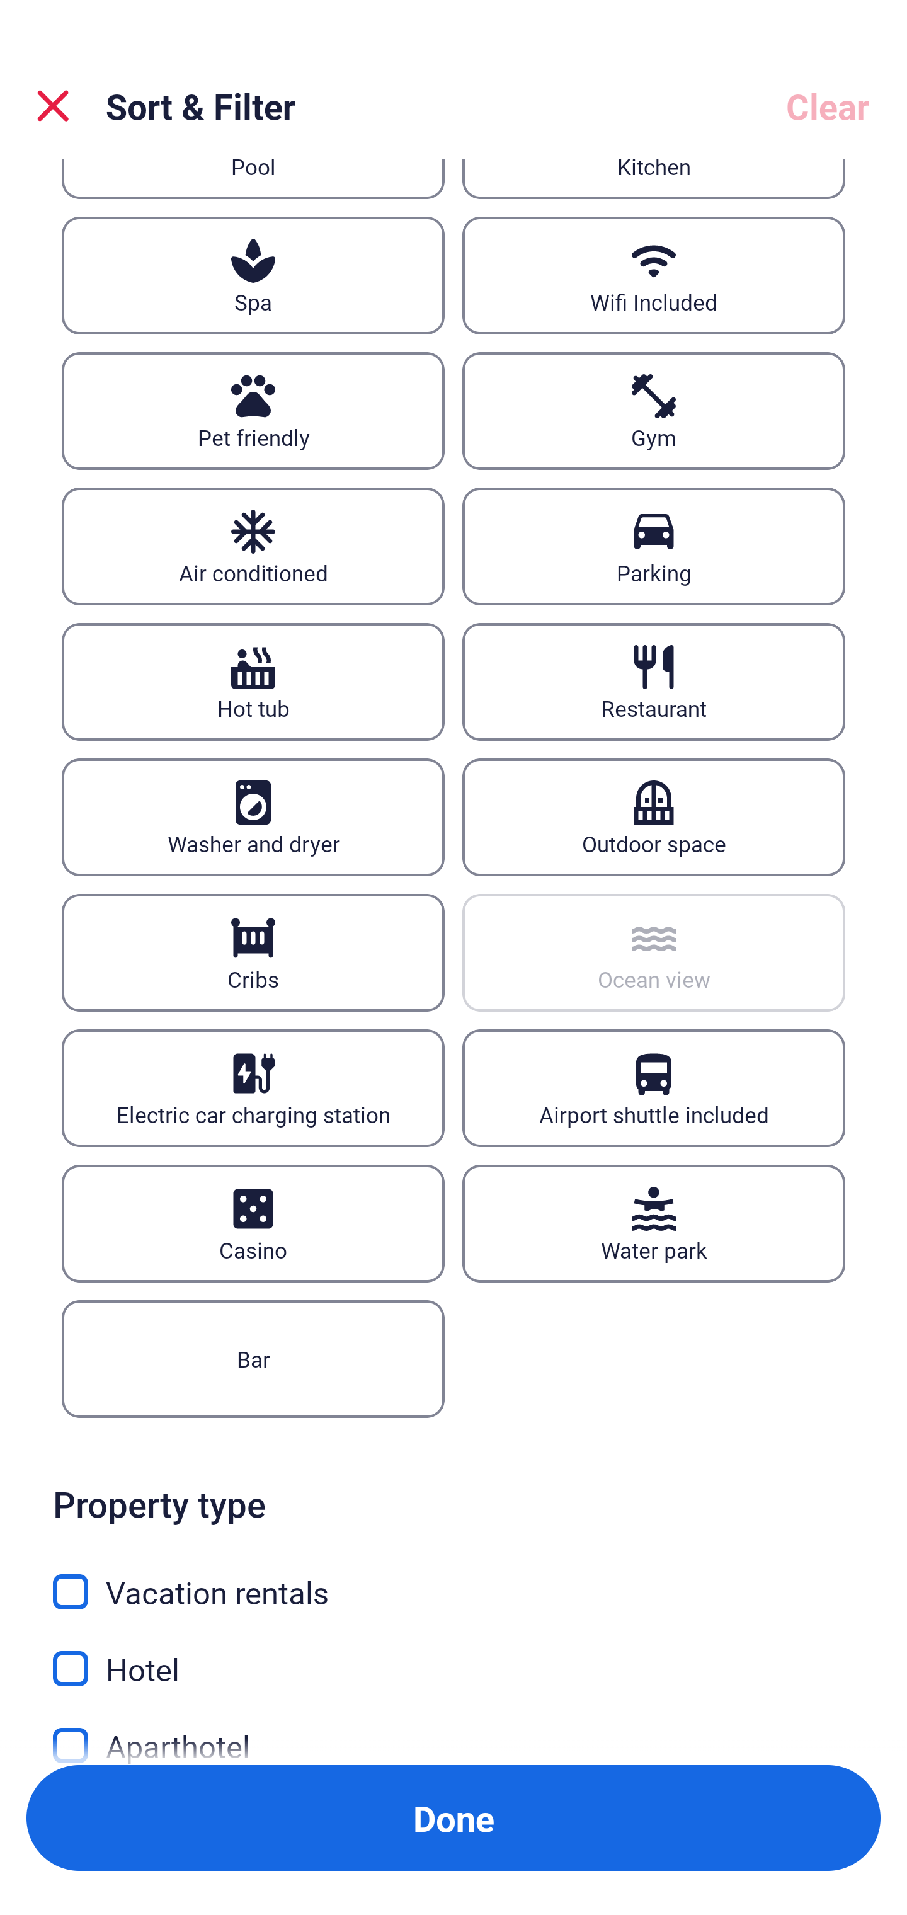 The height and width of the screenshot is (1915, 907). Describe the element at coordinates (453, 1818) in the screenshot. I see `Apply and close Sort and Filter Done` at that location.